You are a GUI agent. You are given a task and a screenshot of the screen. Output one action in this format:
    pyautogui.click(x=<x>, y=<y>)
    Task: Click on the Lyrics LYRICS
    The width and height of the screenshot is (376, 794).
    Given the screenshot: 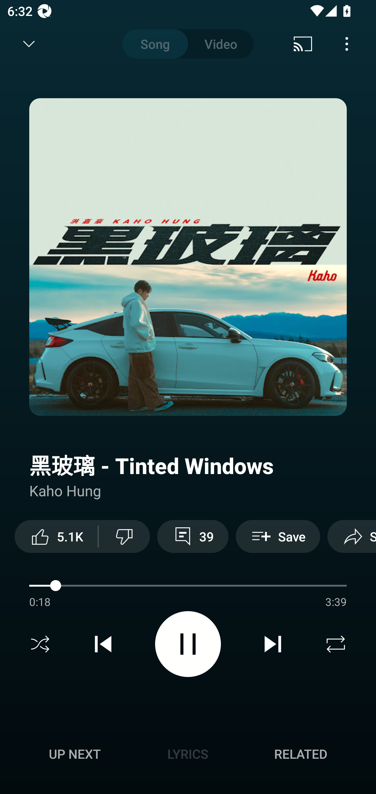 What is the action you would take?
    pyautogui.click(x=188, y=754)
    